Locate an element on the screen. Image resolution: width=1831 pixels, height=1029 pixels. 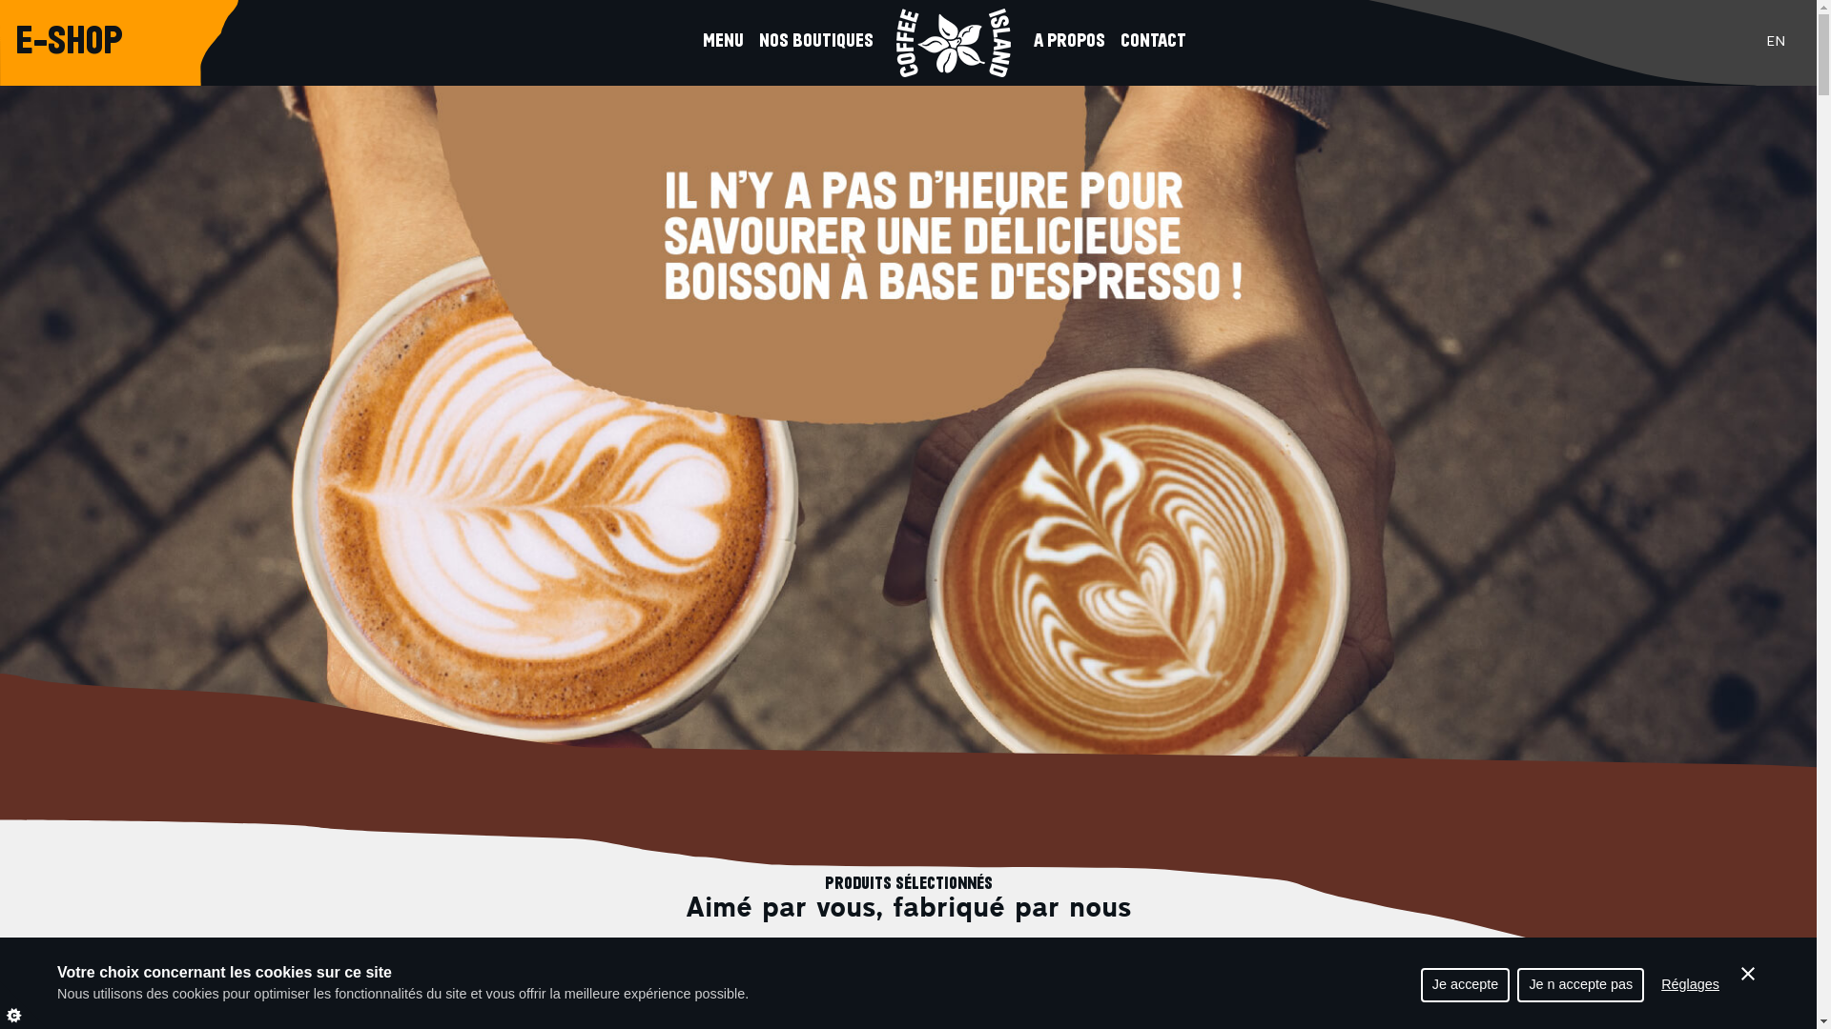
MENU is located at coordinates (723, 43).